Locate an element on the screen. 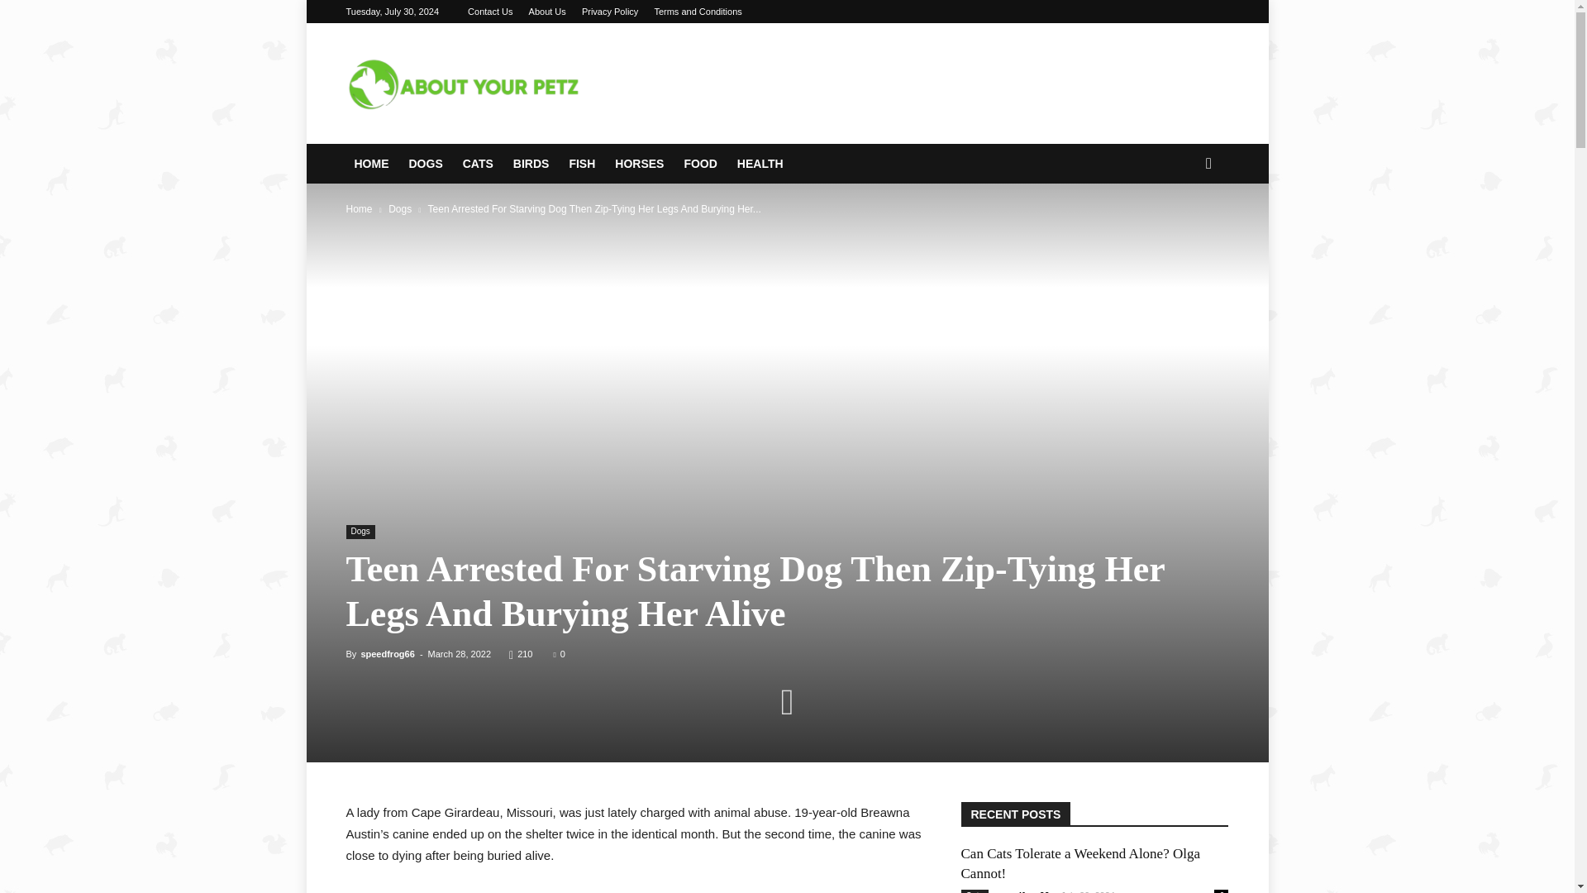  Contact Us is located at coordinates (490, 12).